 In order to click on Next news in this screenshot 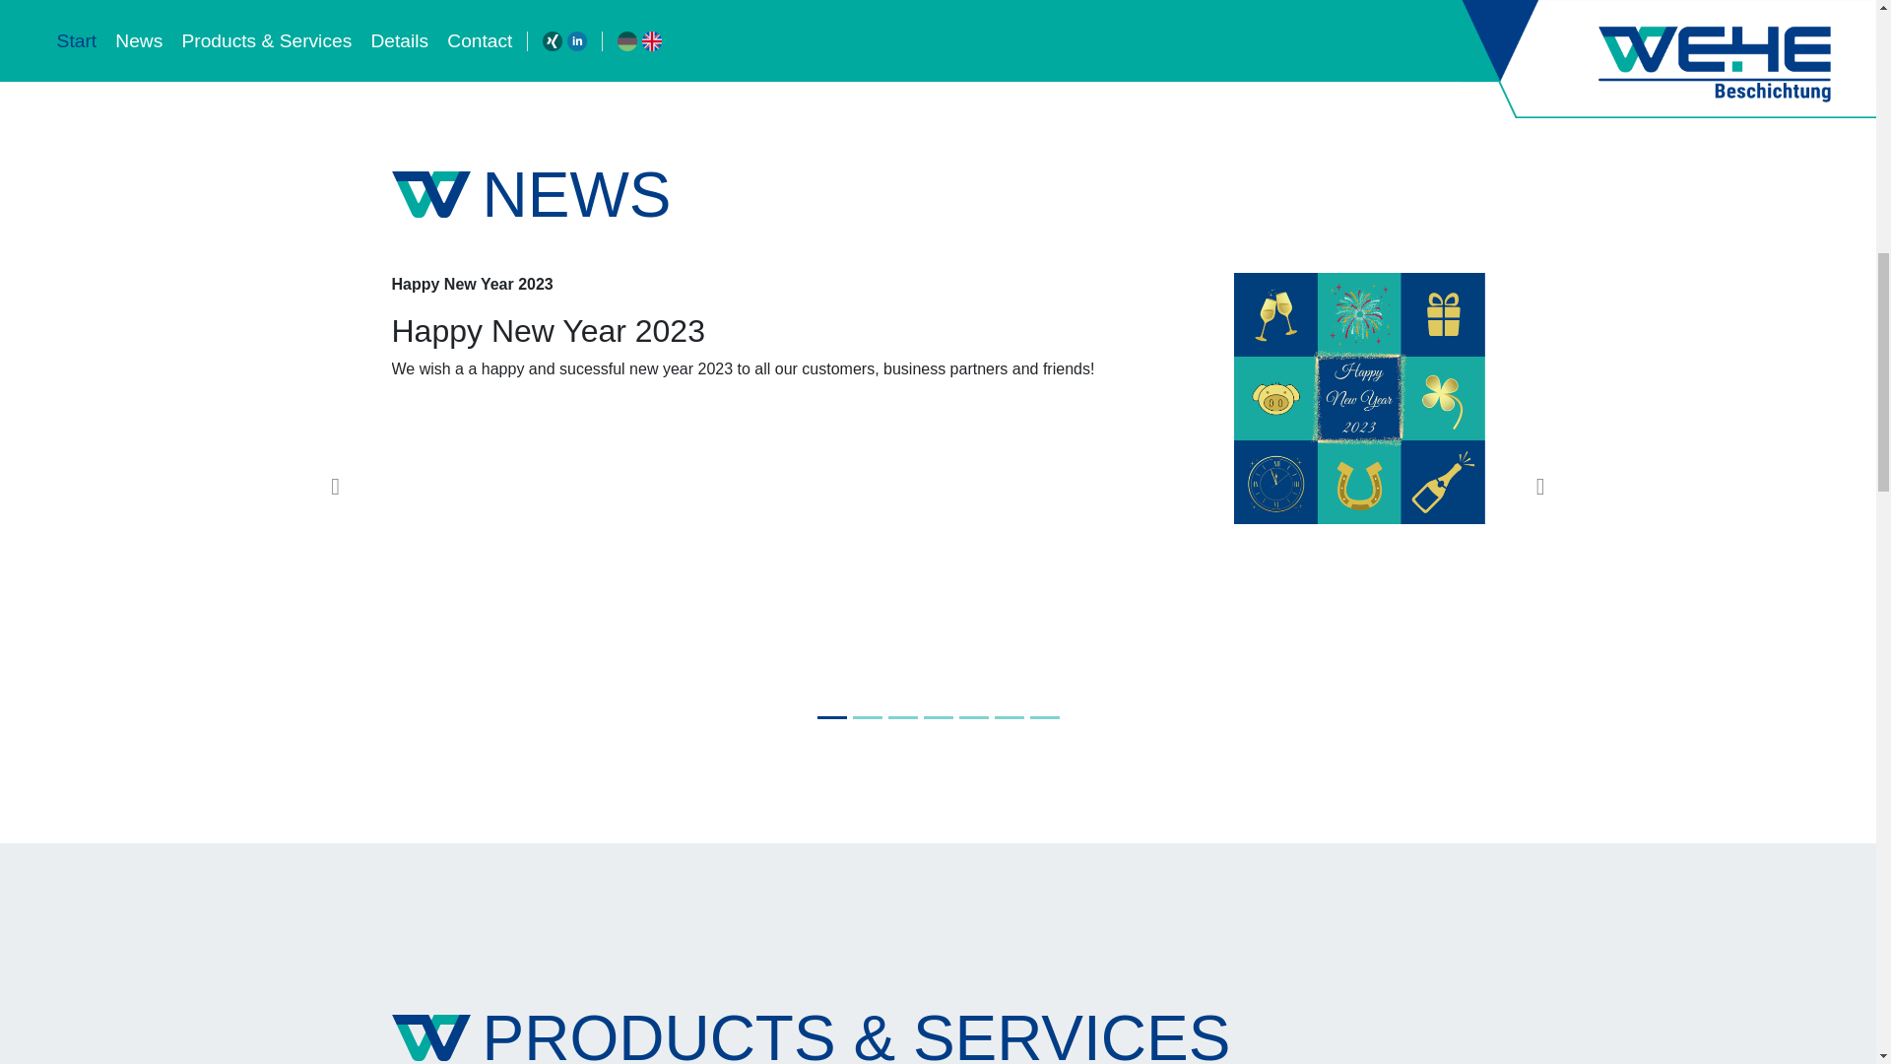, I will do `click(1540, 479)`.